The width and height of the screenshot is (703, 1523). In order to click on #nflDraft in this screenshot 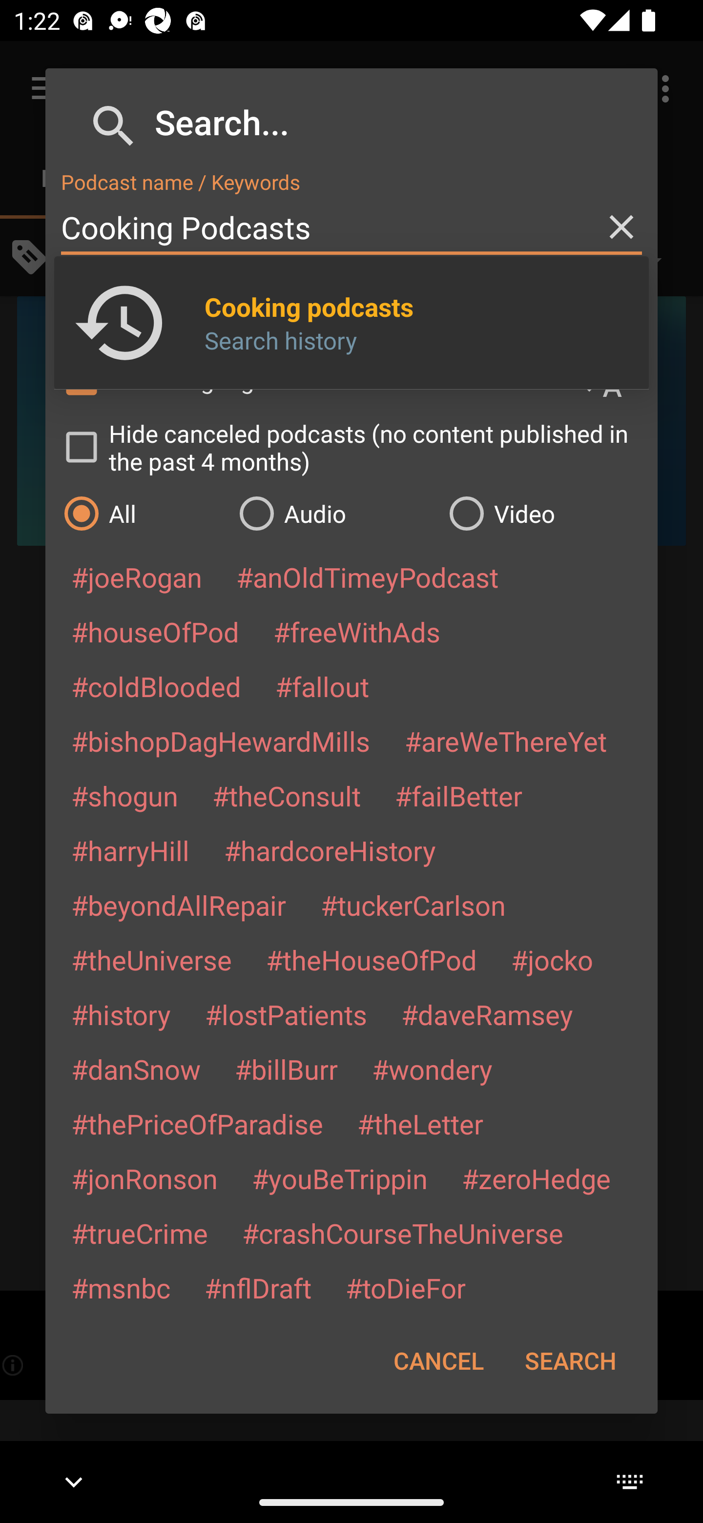, I will do `click(258, 1287)`.